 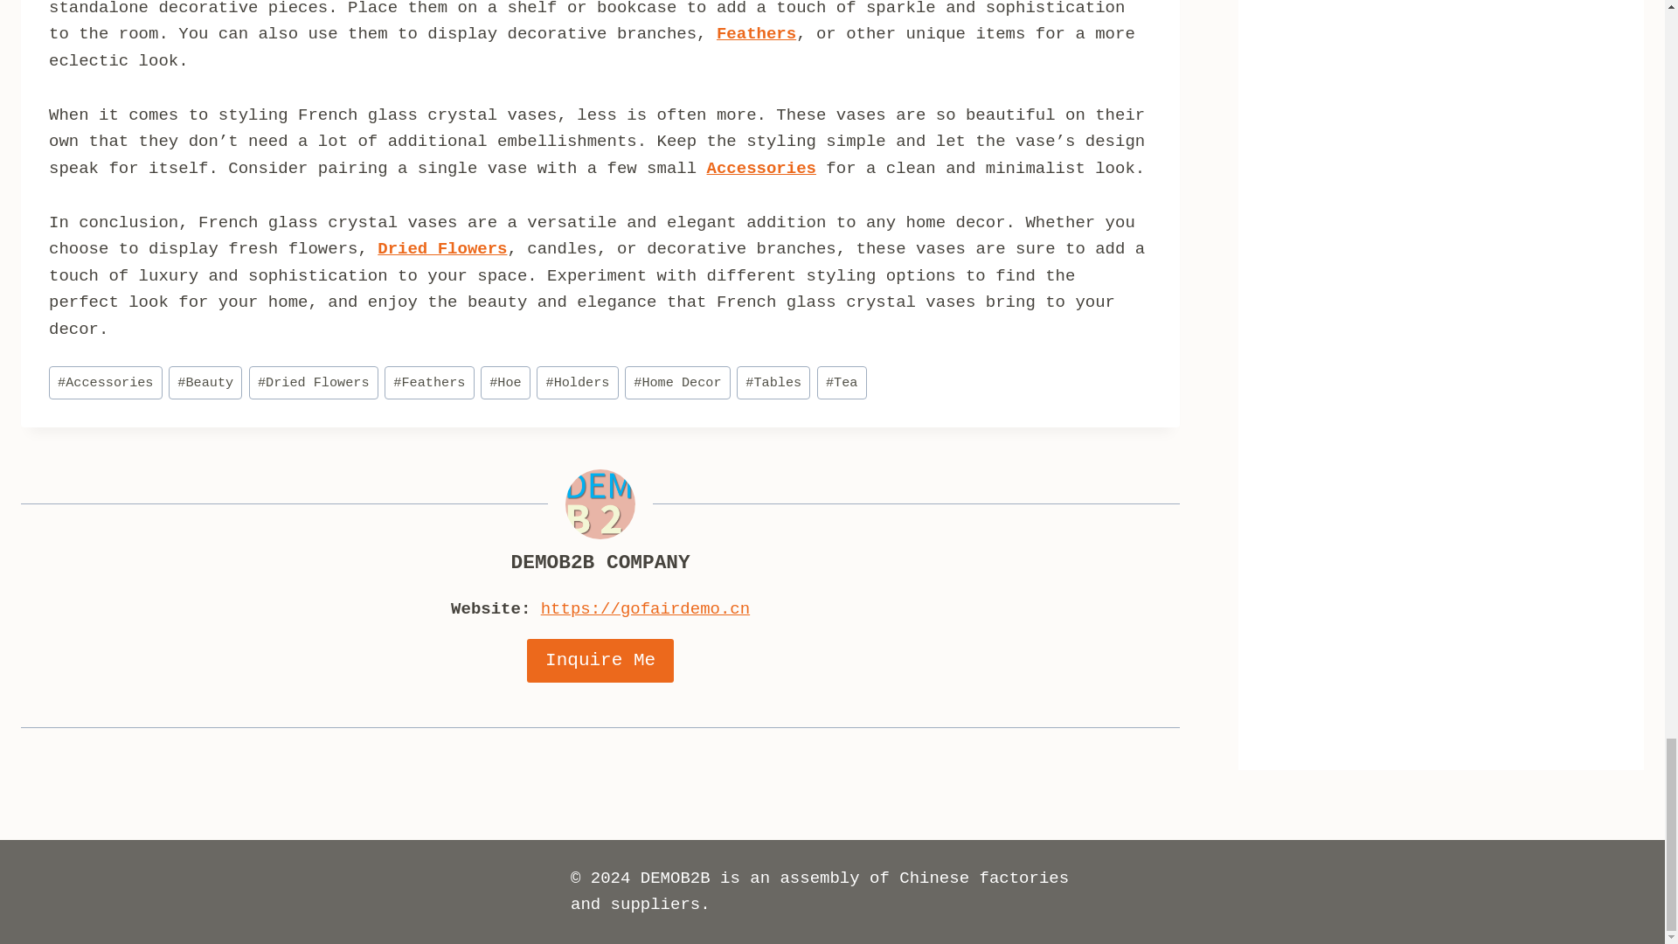 I want to click on Home Decor, so click(x=676, y=383).